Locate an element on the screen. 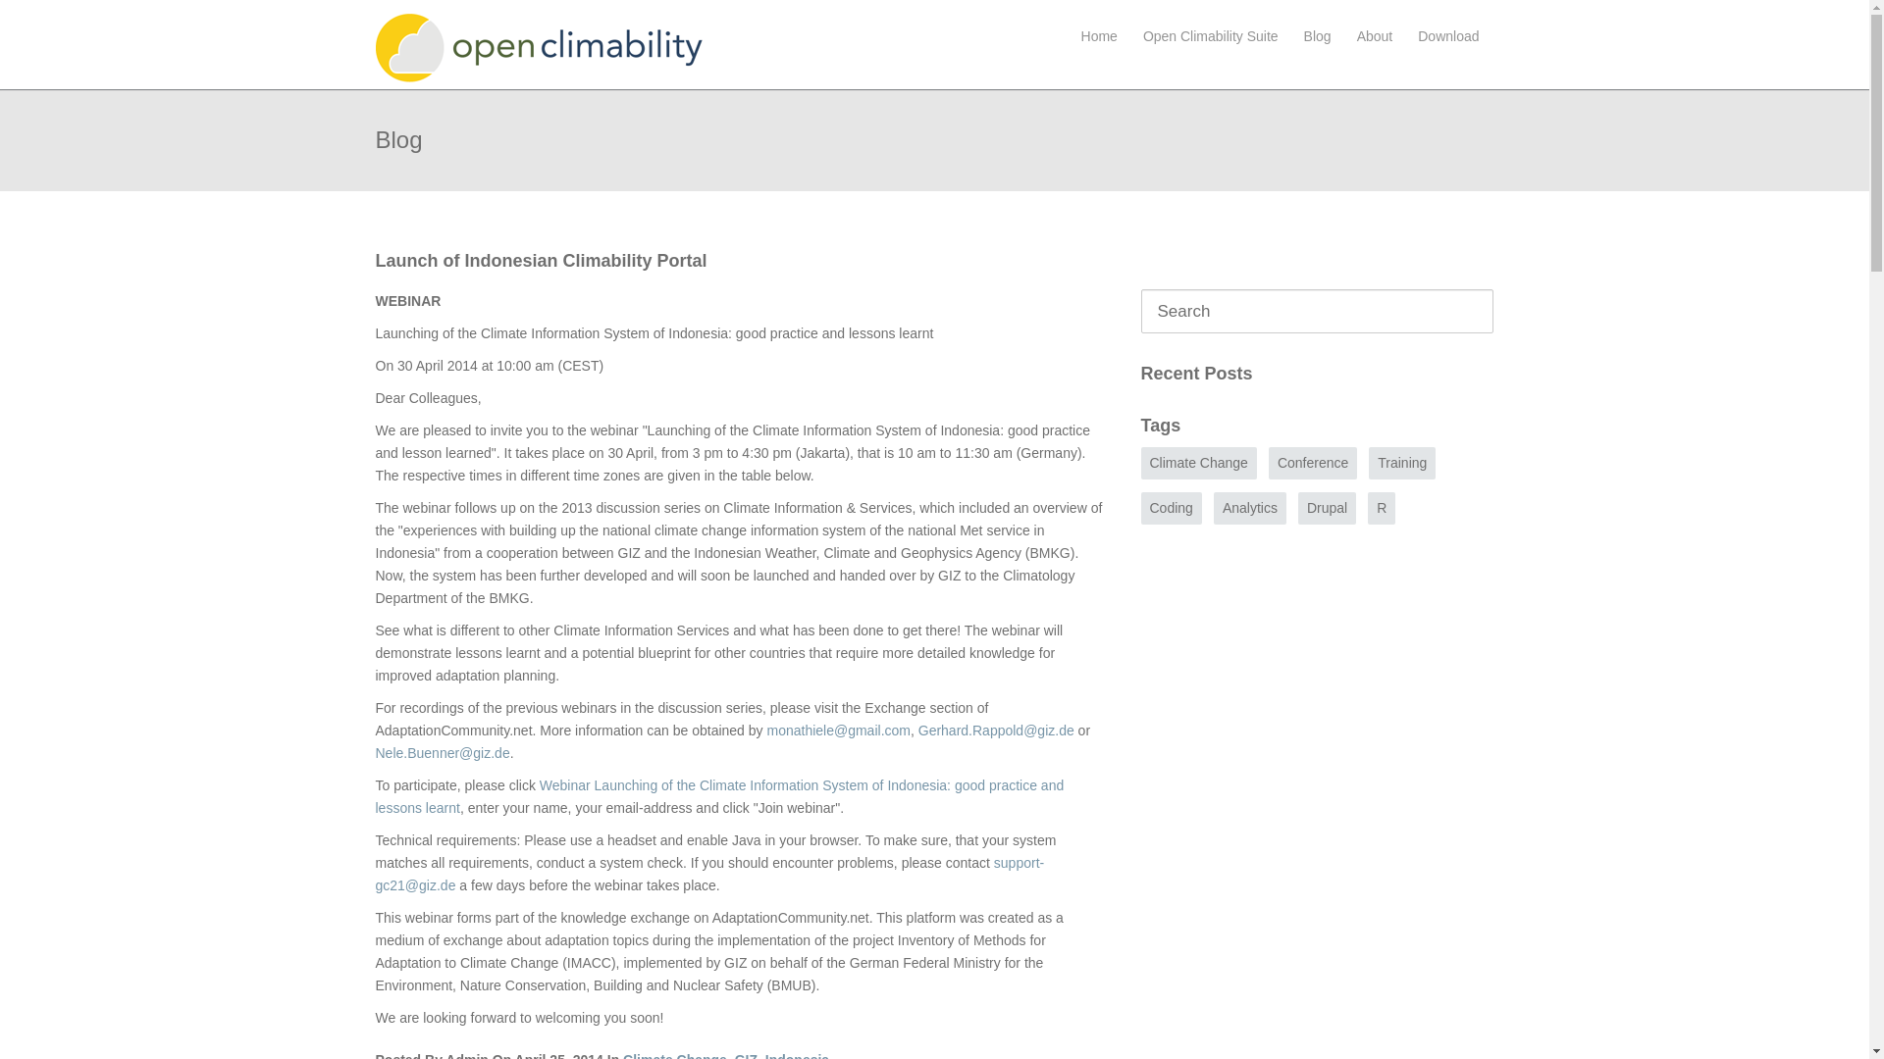 This screenshot has width=1884, height=1059. Home is located at coordinates (1099, 36).